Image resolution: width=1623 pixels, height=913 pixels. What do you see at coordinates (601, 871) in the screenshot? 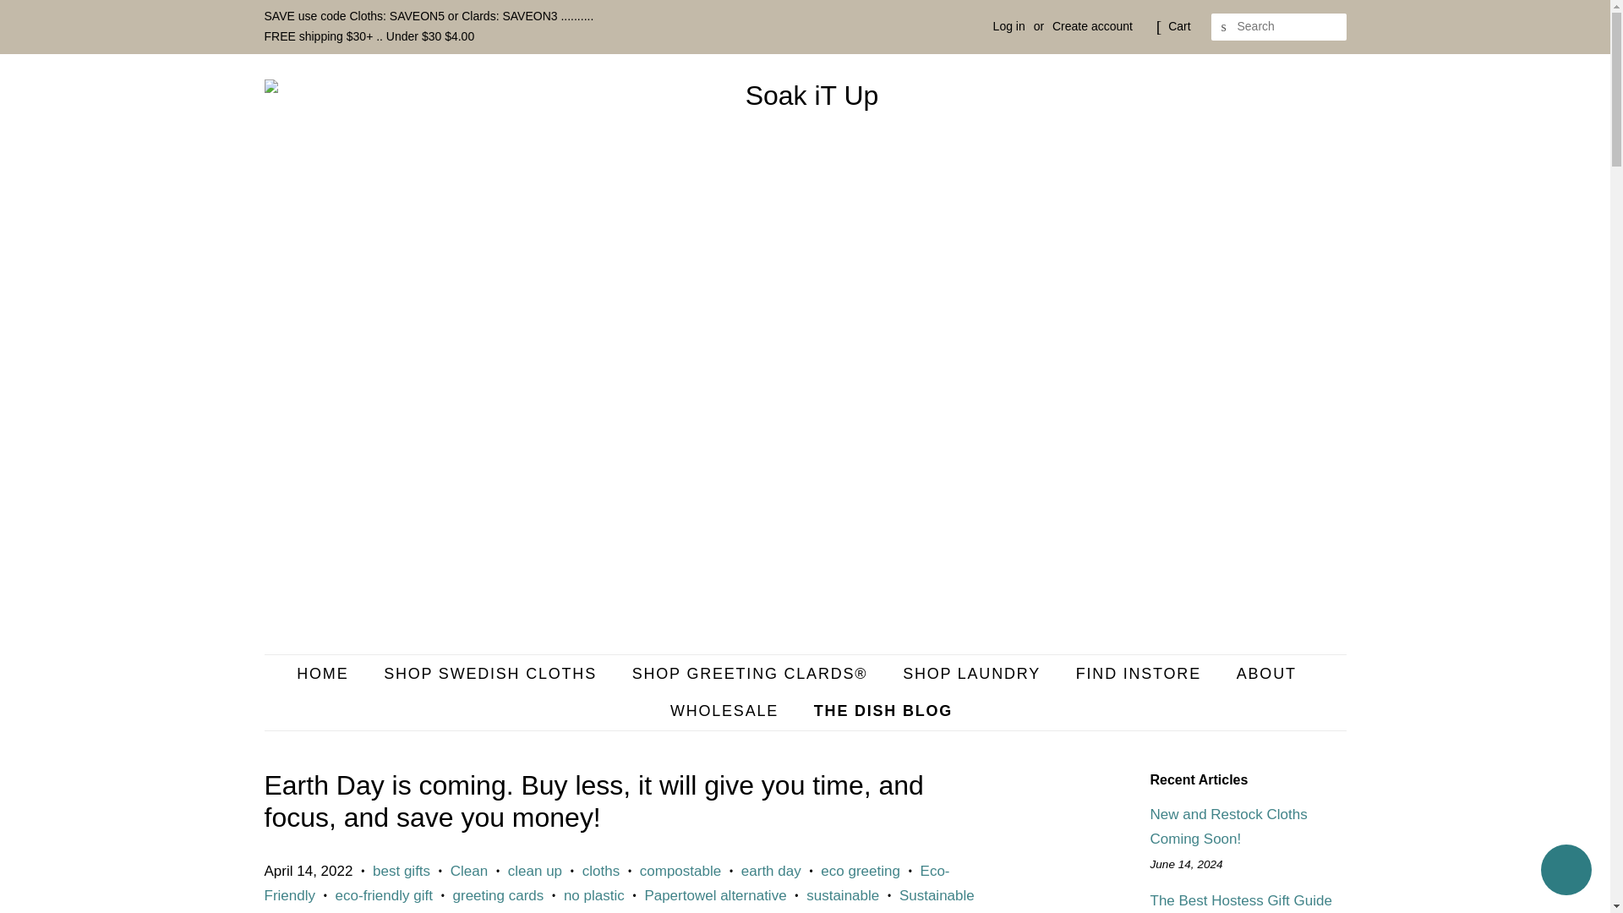
I see `cloths` at bounding box center [601, 871].